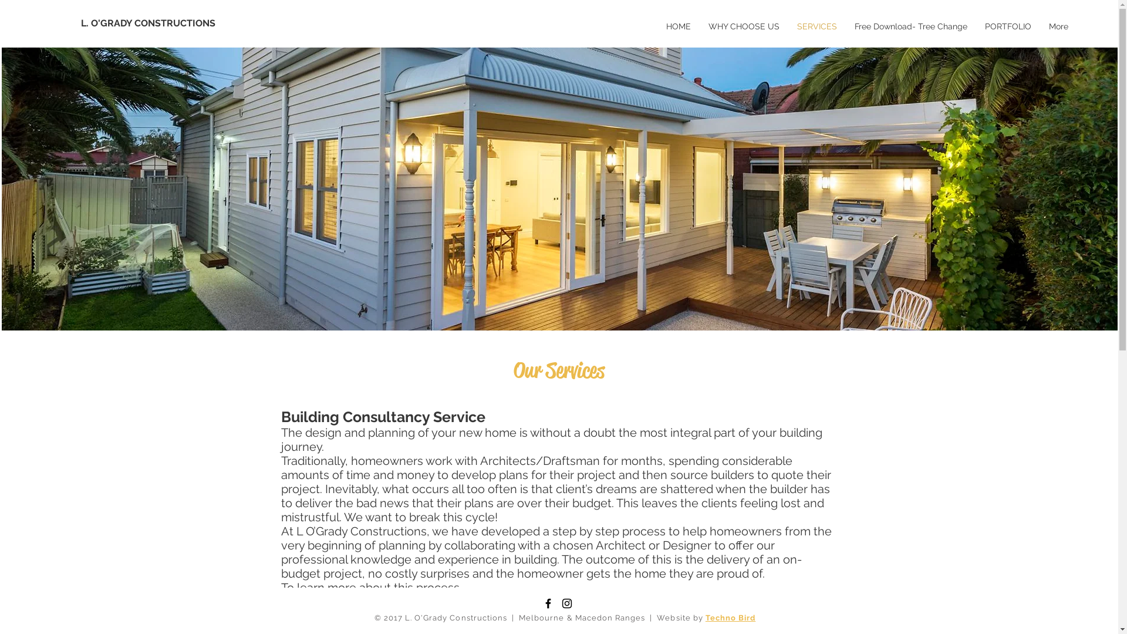 The image size is (1127, 634). I want to click on https://go.logc.com.au/building-consultancy-service/, so click(544, 602).